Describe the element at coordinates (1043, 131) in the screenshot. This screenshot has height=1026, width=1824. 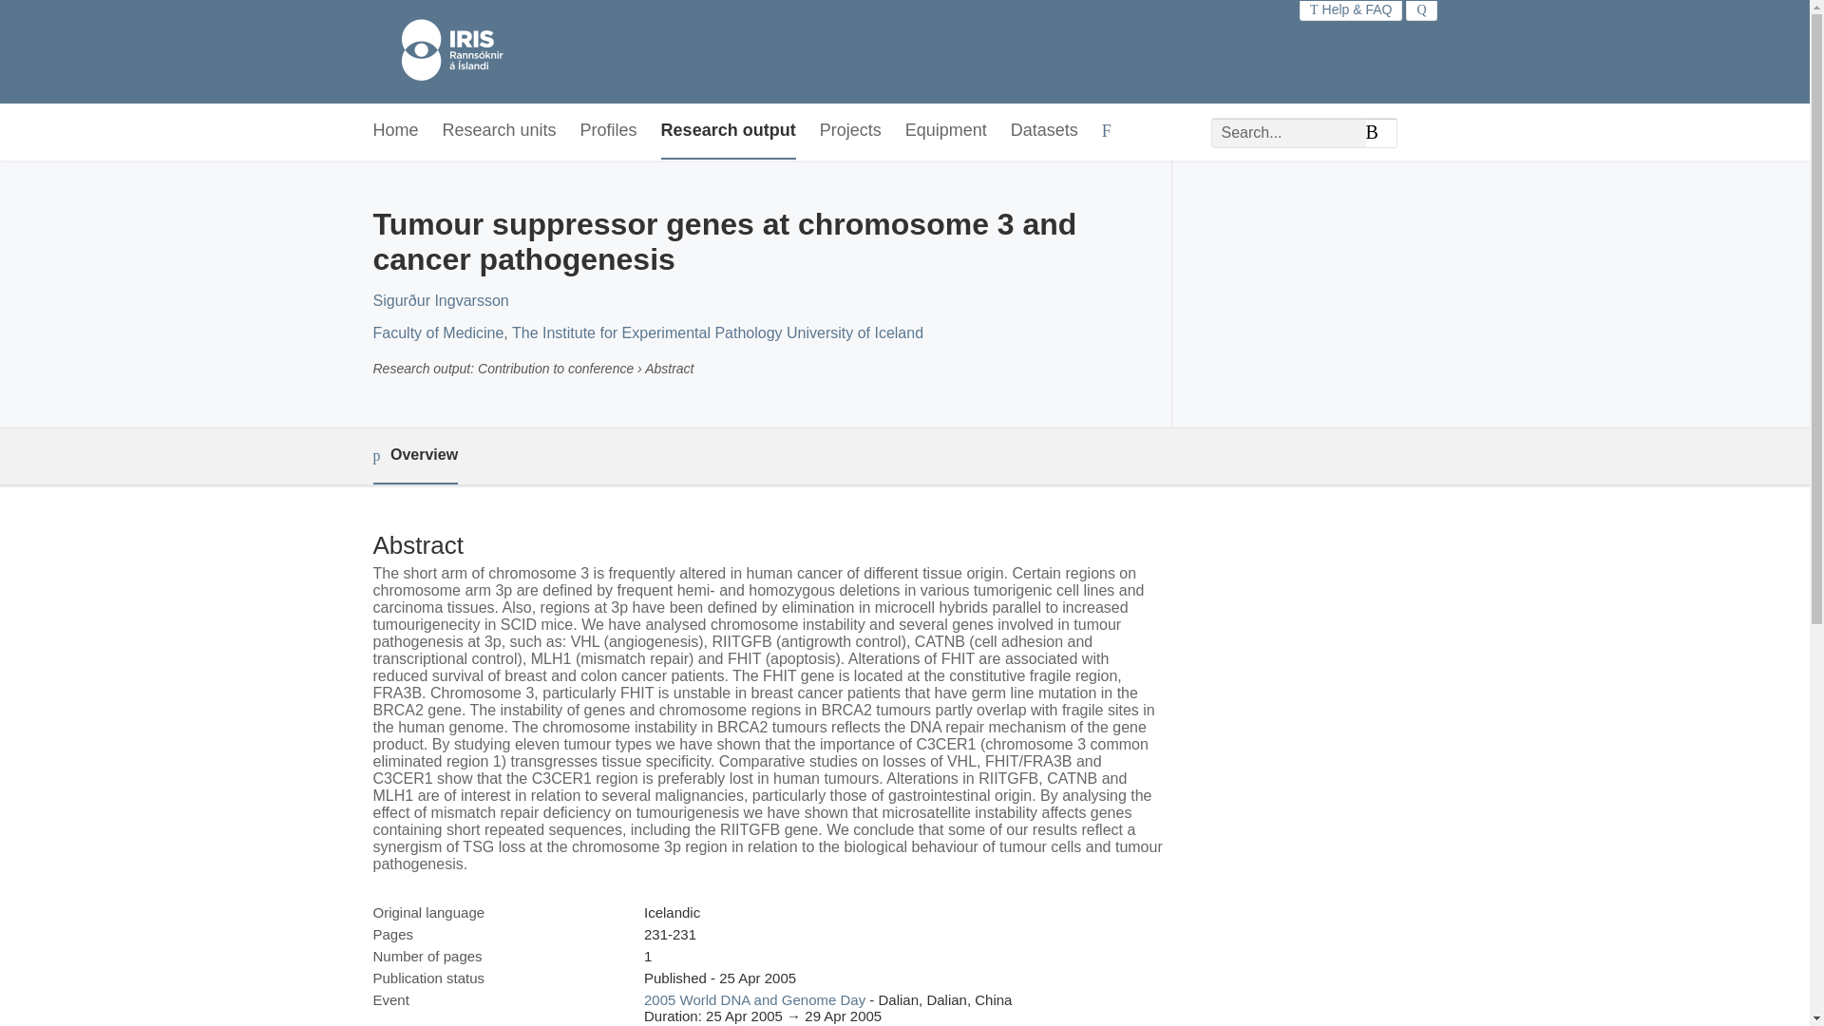
I see `Datasets` at that location.